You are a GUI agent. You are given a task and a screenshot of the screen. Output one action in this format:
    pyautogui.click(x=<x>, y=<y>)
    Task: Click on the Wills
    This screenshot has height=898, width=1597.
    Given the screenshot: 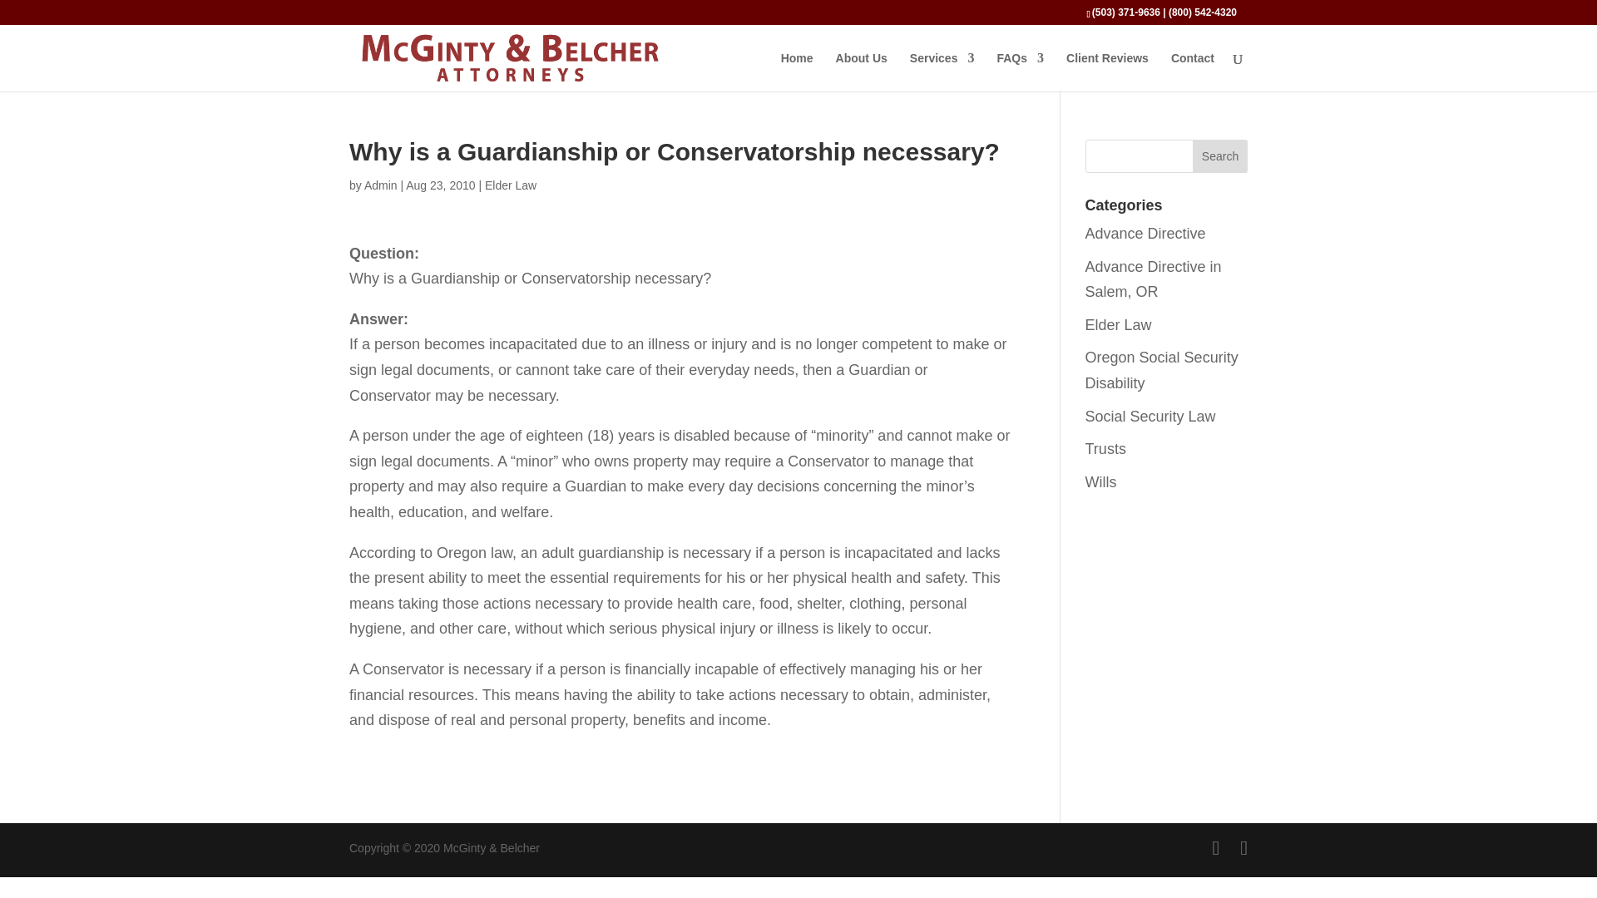 What is the action you would take?
    pyautogui.click(x=1101, y=482)
    